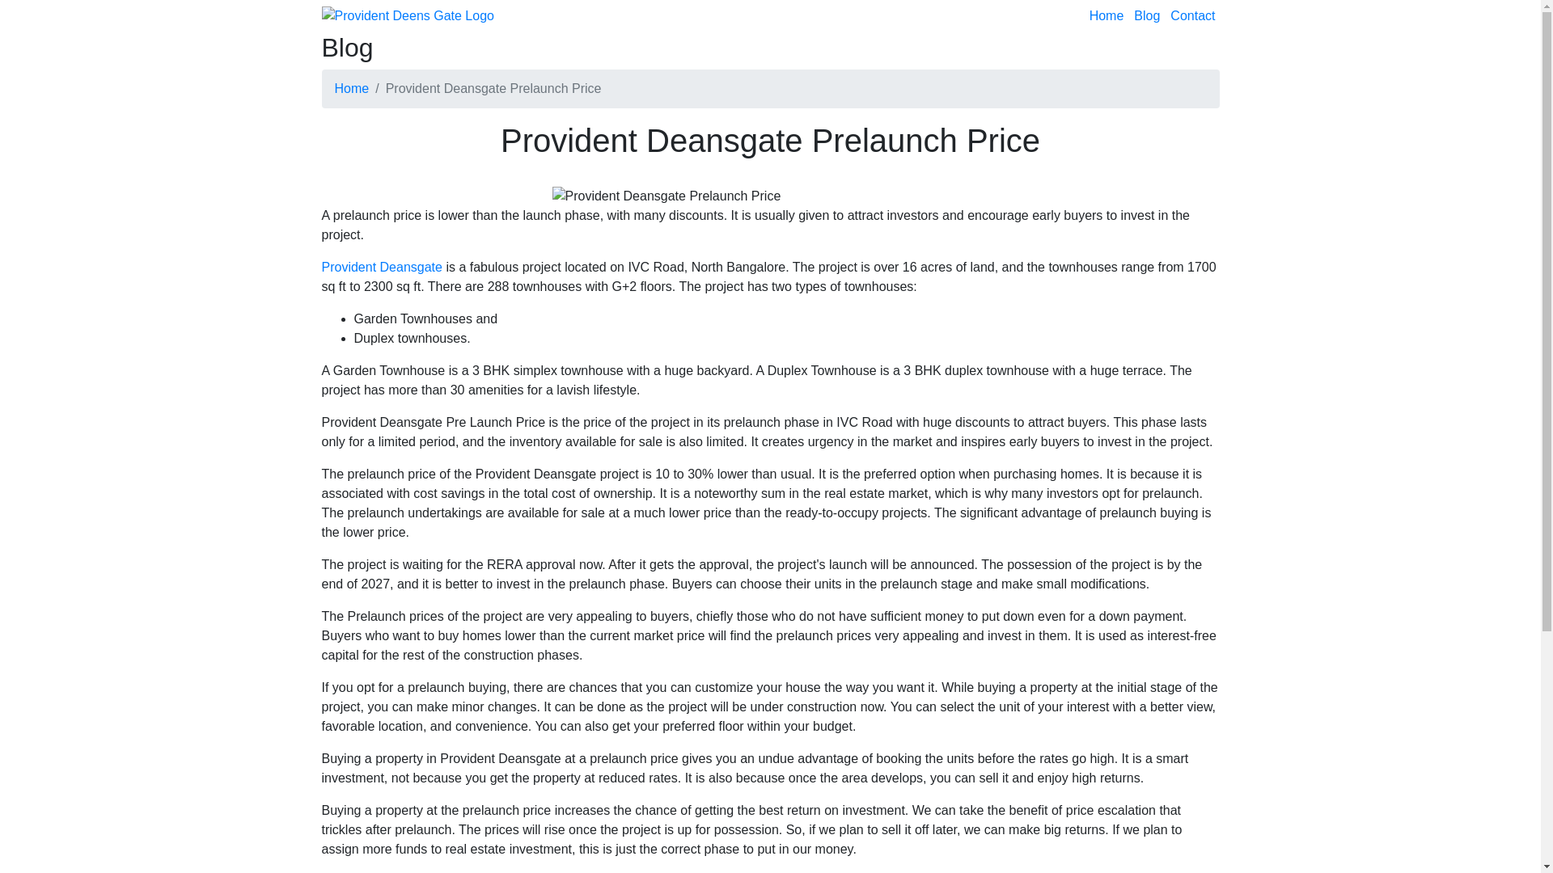 The width and height of the screenshot is (1553, 873). I want to click on Provident Deens Gate Blog, so click(1145, 16).